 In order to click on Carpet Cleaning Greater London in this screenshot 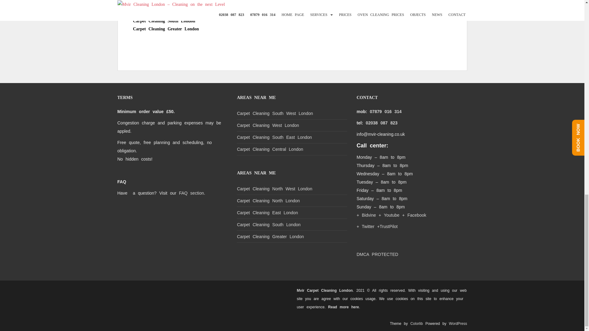, I will do `click(166, 29)`.